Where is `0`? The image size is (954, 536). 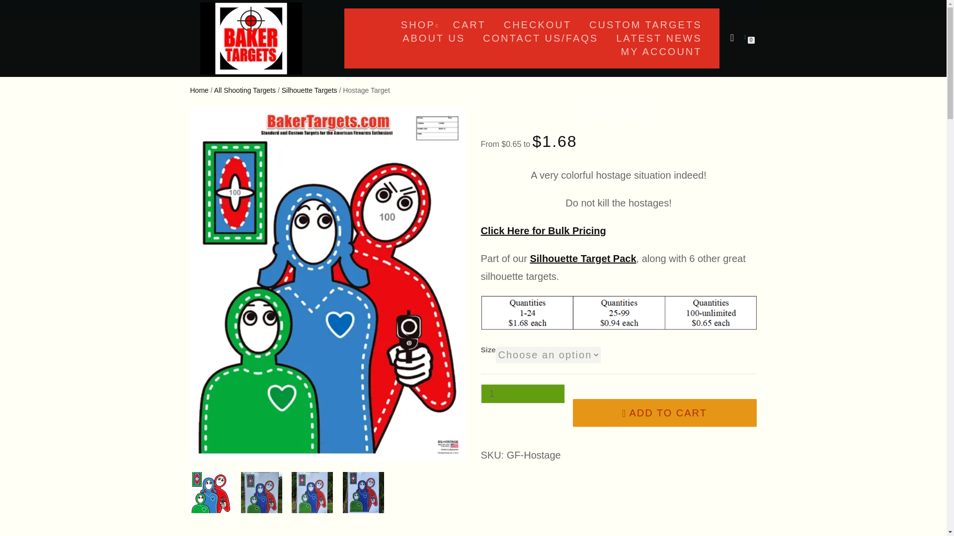
0 is located at coordinates (747, 37).